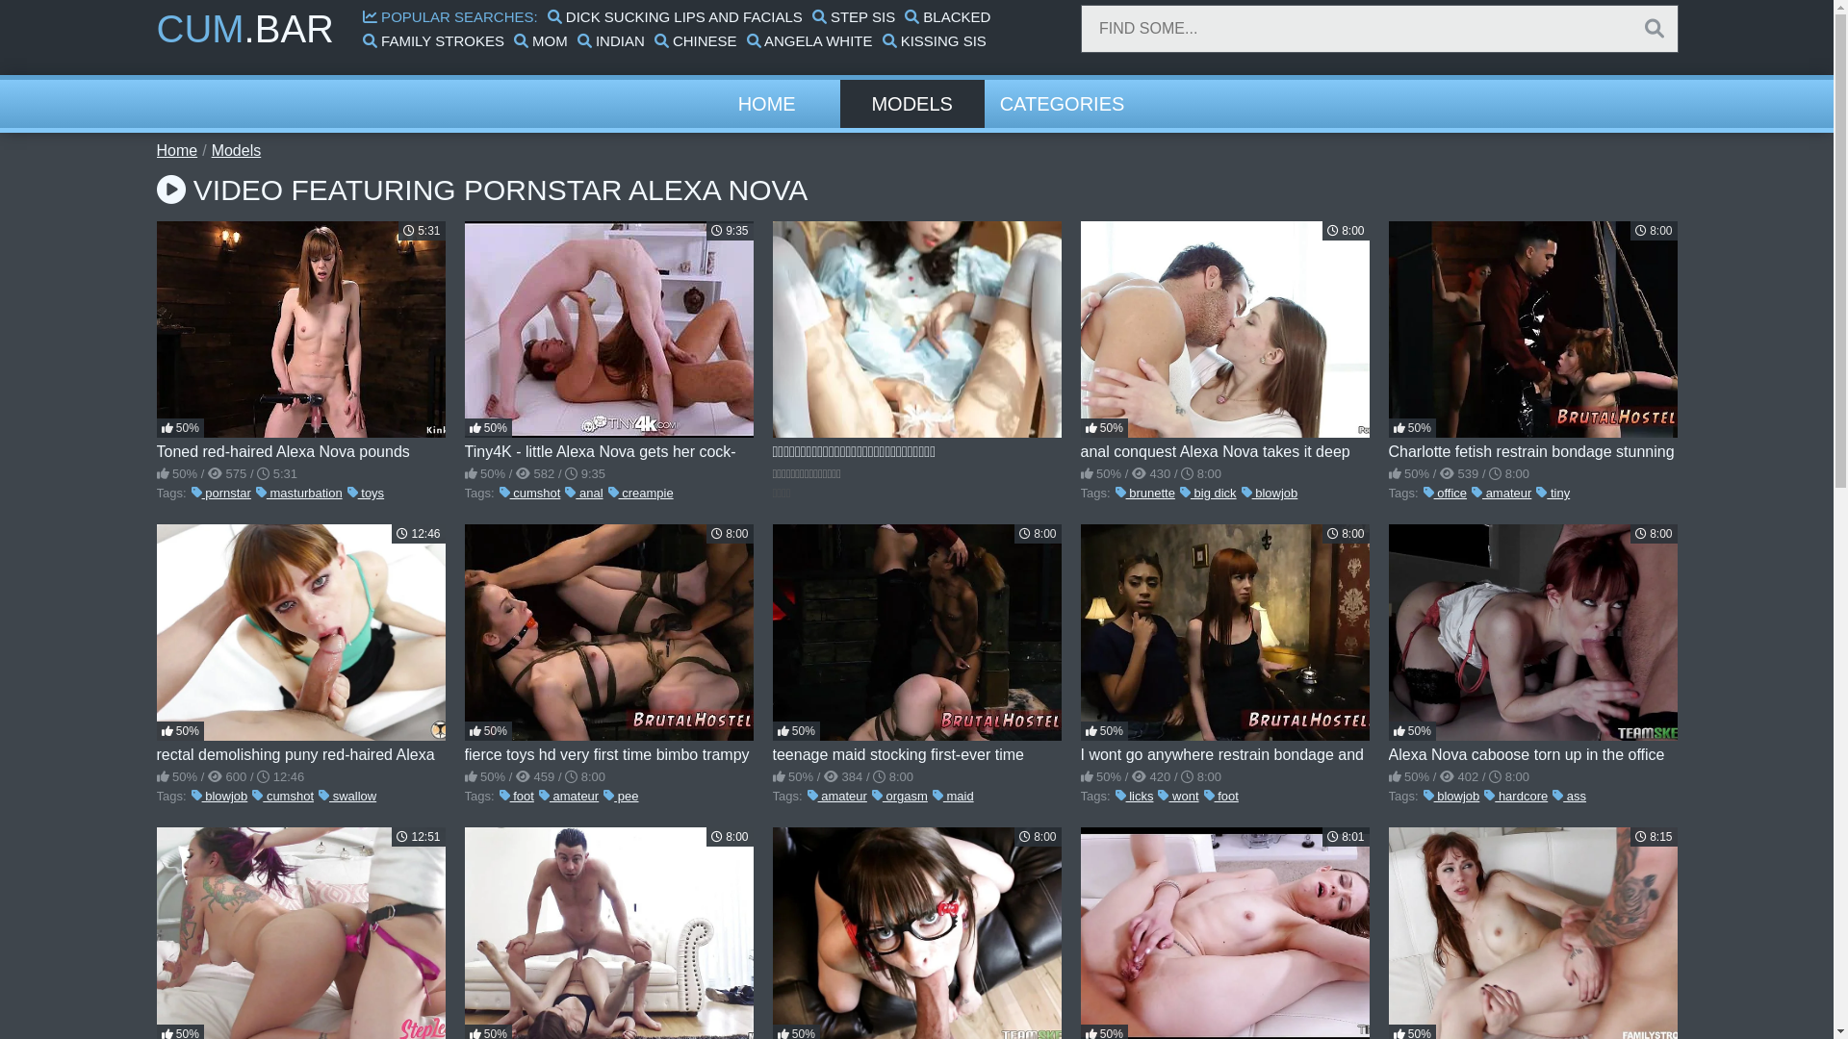 Image resolution: width=1848 pixels, height=1039 pixels. What do you see at coordinates (1178, 797) in the screenshot?
I see `wont` at bounding box center [1178, 797].